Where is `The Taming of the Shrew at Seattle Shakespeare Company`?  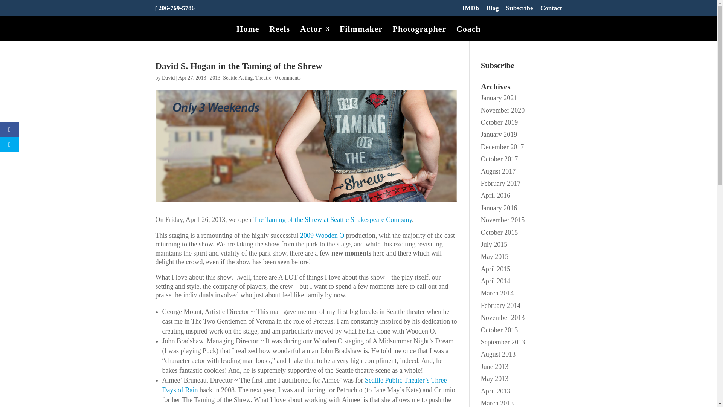 The Taming of the Shrew at Seattle Shakespeare Company is located at coordinates (333, 219).